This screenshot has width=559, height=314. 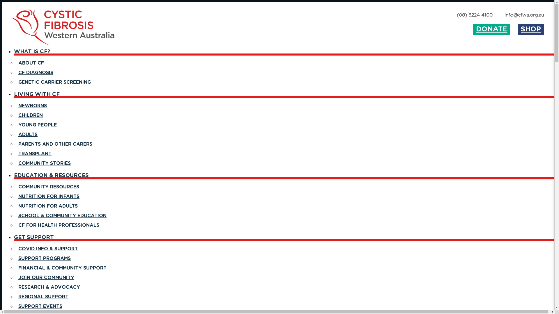 I want to click on NEWBORNS, so click(x=33, y=106).